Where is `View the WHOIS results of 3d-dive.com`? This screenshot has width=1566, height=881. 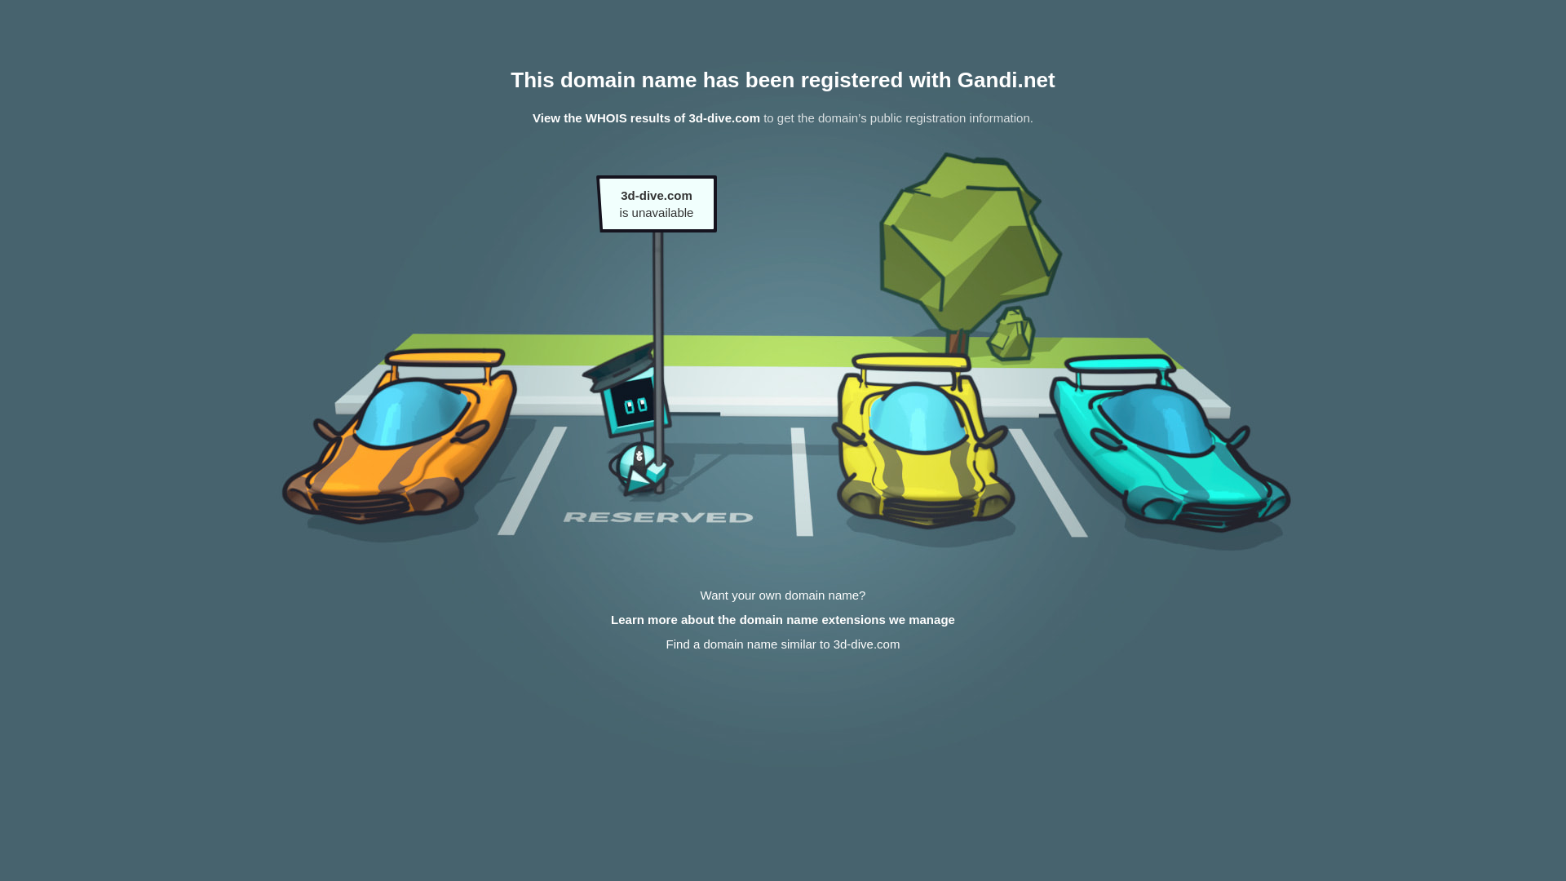
View the WHOIS results of 3d-dive.com is located at coordinates (646, 117).